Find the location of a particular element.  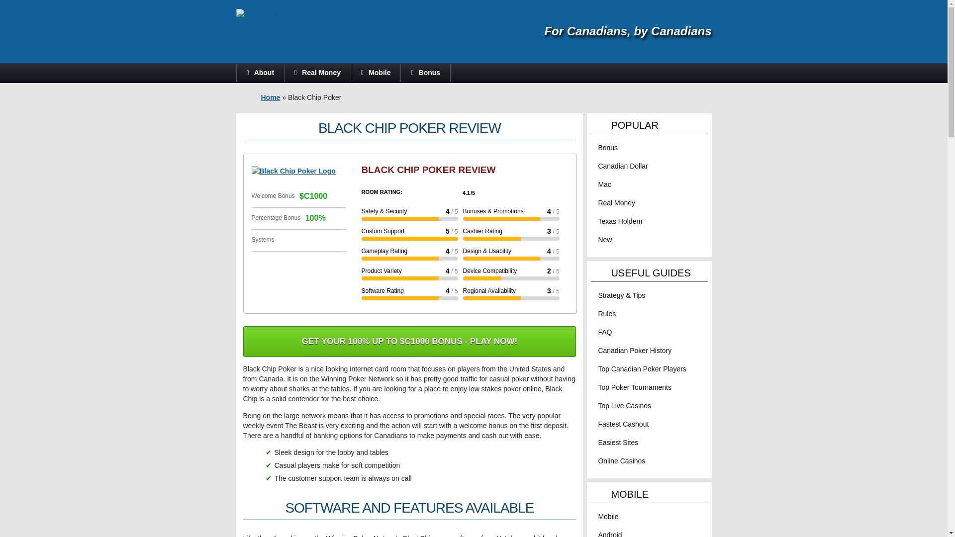

Real Money is located at coordinates (616, 202).